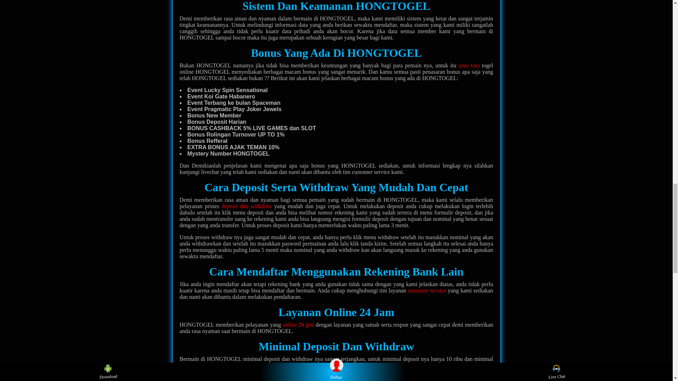 This screenshot has width=678, height=381. Describe the element at coordinates (246, 206) in the screenshot. I see `deposit dan withdraw` at that location.